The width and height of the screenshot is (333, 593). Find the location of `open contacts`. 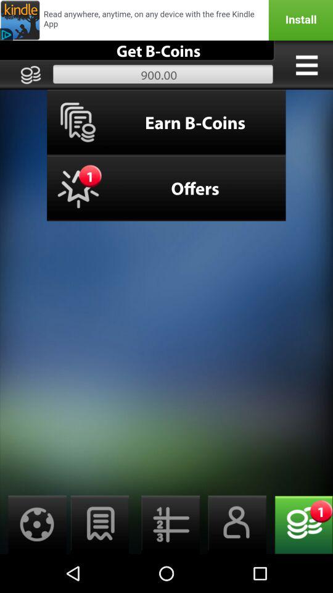

open contacts is located at coordinates (233, 525).